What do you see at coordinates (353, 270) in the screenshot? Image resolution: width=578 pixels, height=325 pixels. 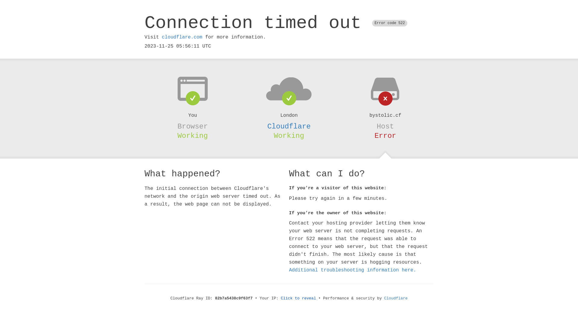 I see `Additional troubleshooting information here.` at bounding box center [353, 270].